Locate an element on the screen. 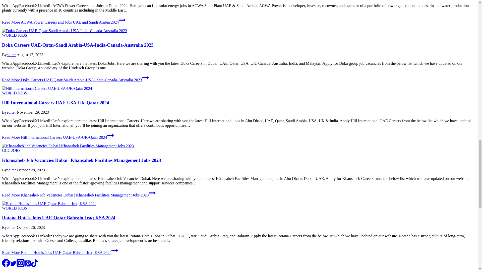  Continue is located at coordinates (114, 250).